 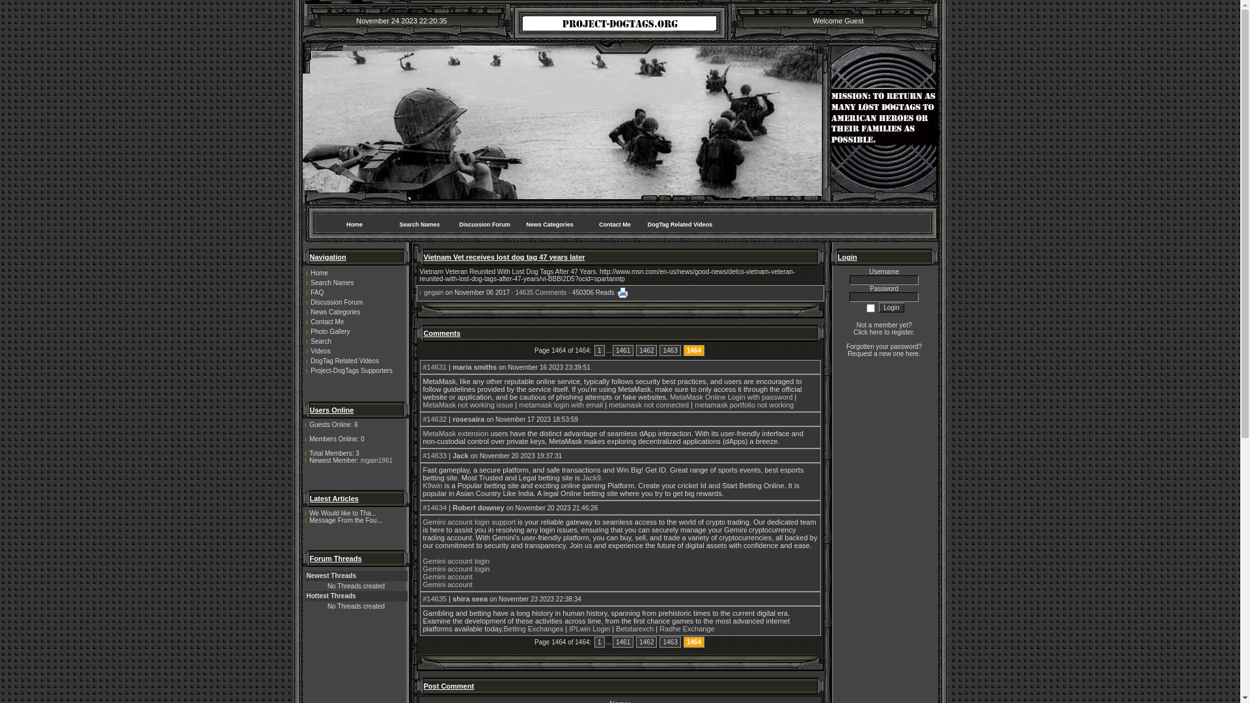 I want to click on metamask login with email, so click(x=561, y=405).